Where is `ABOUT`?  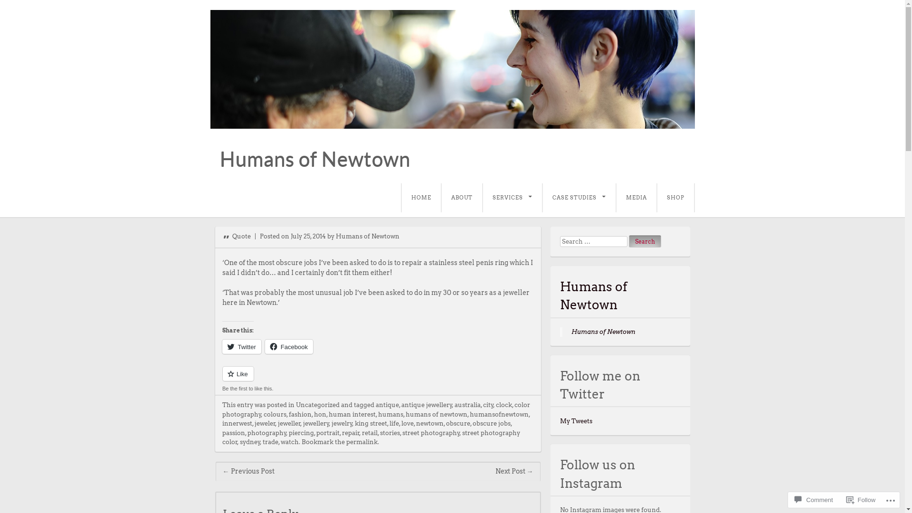
ABOUT is located at coordinates (461, 198).